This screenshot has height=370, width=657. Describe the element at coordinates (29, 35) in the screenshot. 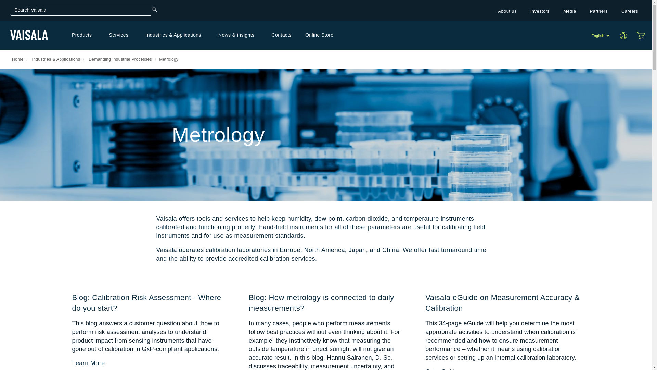

I see `Home` at that location.